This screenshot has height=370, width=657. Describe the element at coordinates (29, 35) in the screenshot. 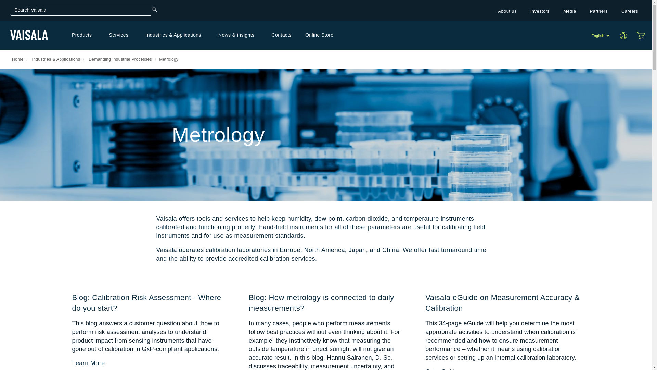

I see `Home` at that location.